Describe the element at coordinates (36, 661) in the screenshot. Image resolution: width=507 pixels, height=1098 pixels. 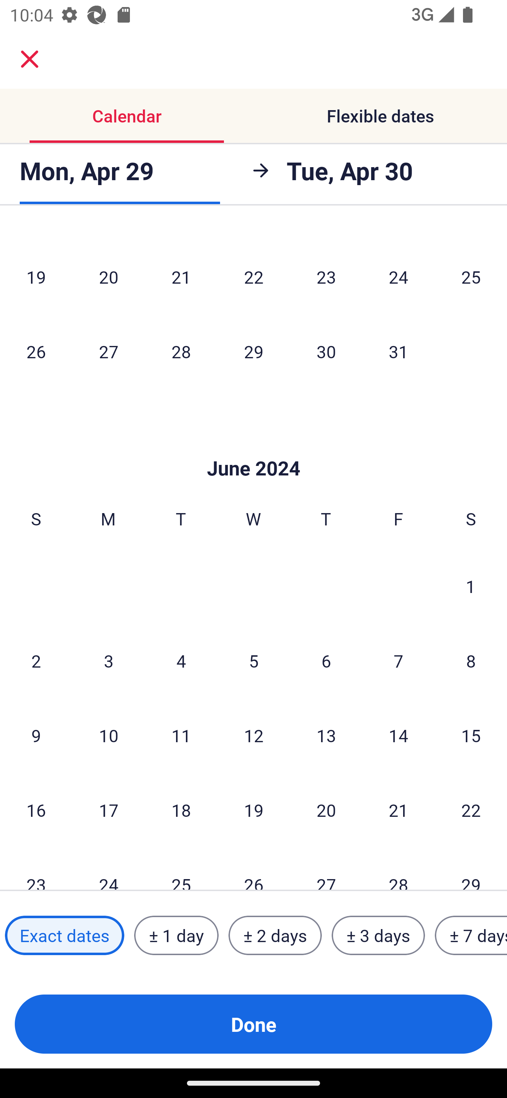
I see `2 Sunday, June 2, 2024` at that location.